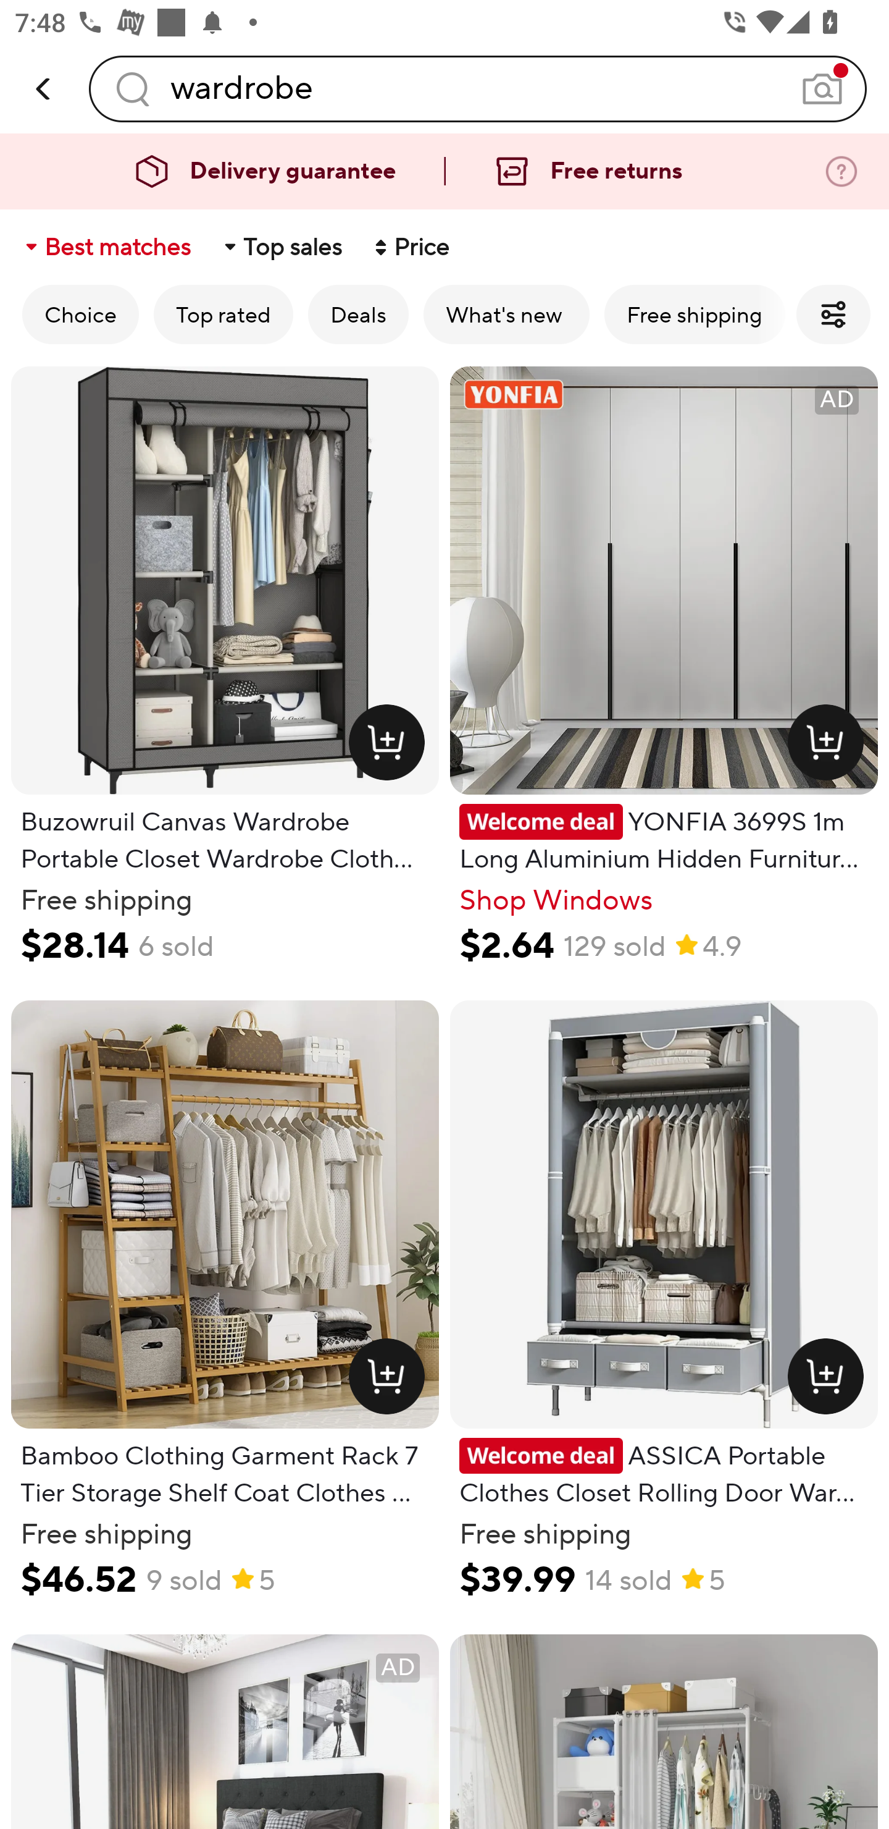  What do you see at coordinates (223, 314) in the screenshot?
I see `Top rated` at bounding box center [223, 314].